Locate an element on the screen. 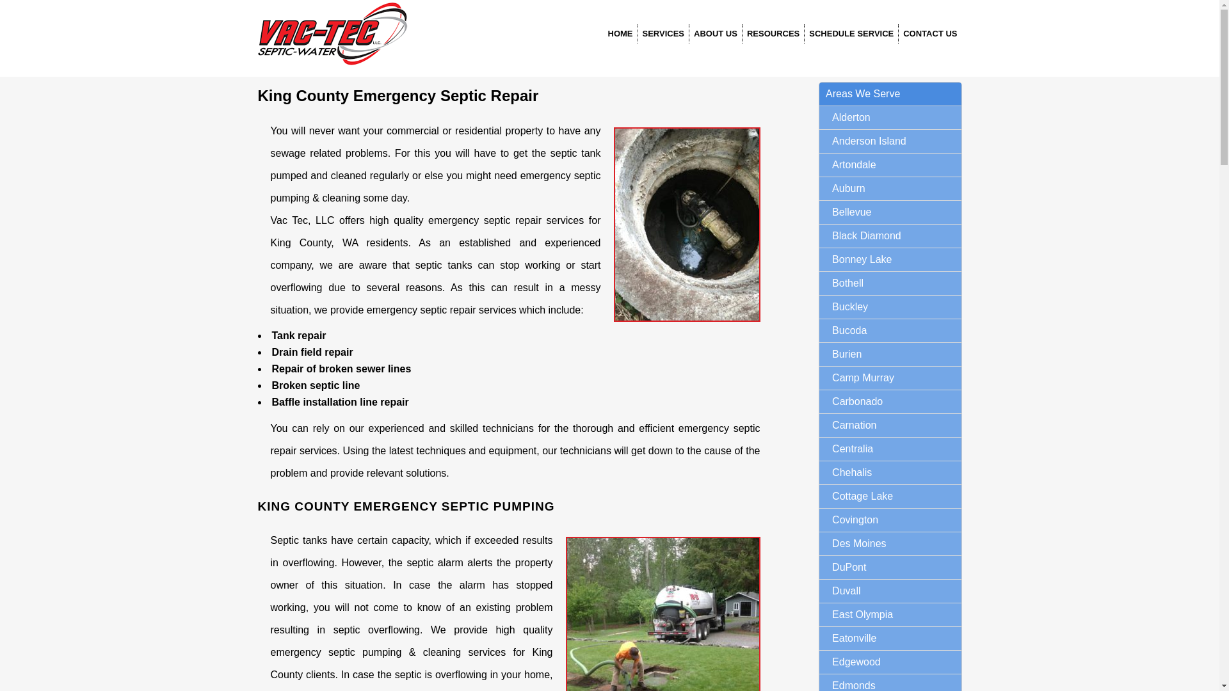 This screenshot has width=1229, height=691. SCHEDULE SERVICE is located at coordinates (851, 33).